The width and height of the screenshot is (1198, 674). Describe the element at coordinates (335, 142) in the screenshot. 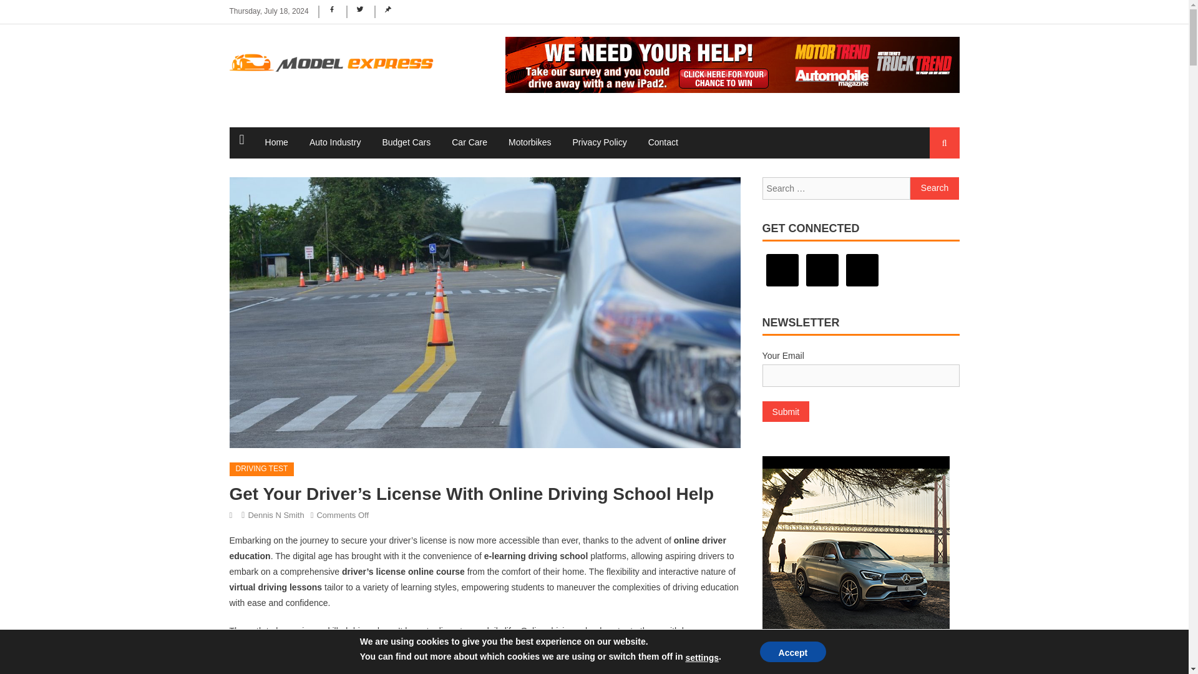

I see `Auto Industry` at that location.